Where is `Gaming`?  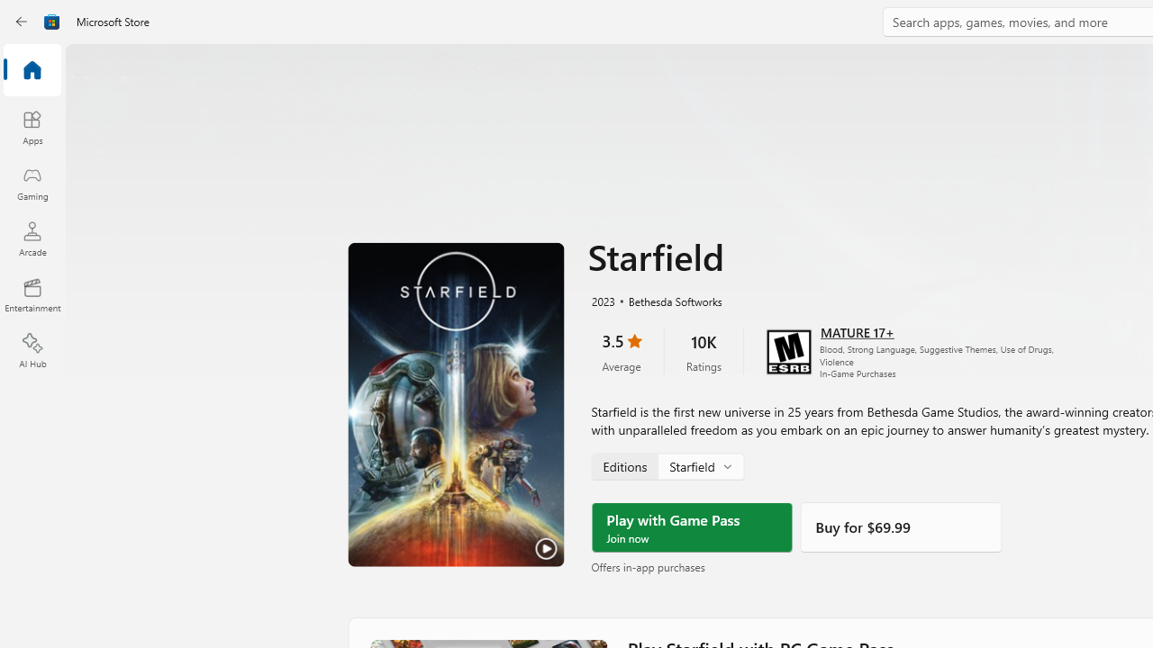 Gaming is located at coordinates (32, 183).